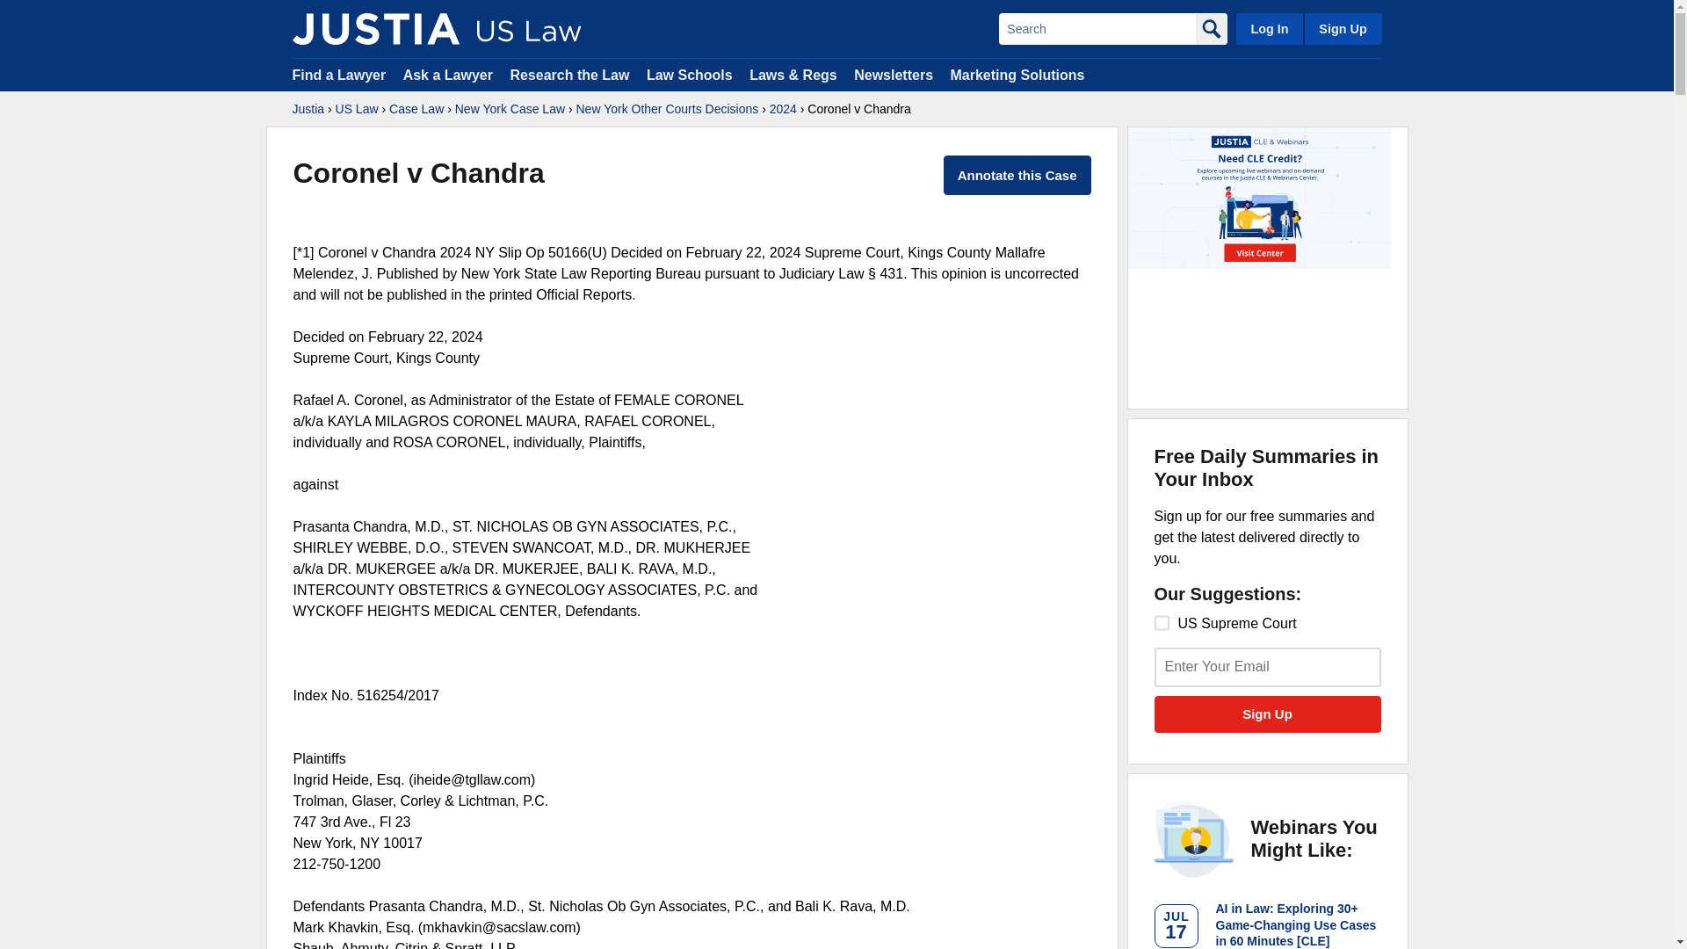  I want to click on Ask a Lawyer, so click(450, 74).